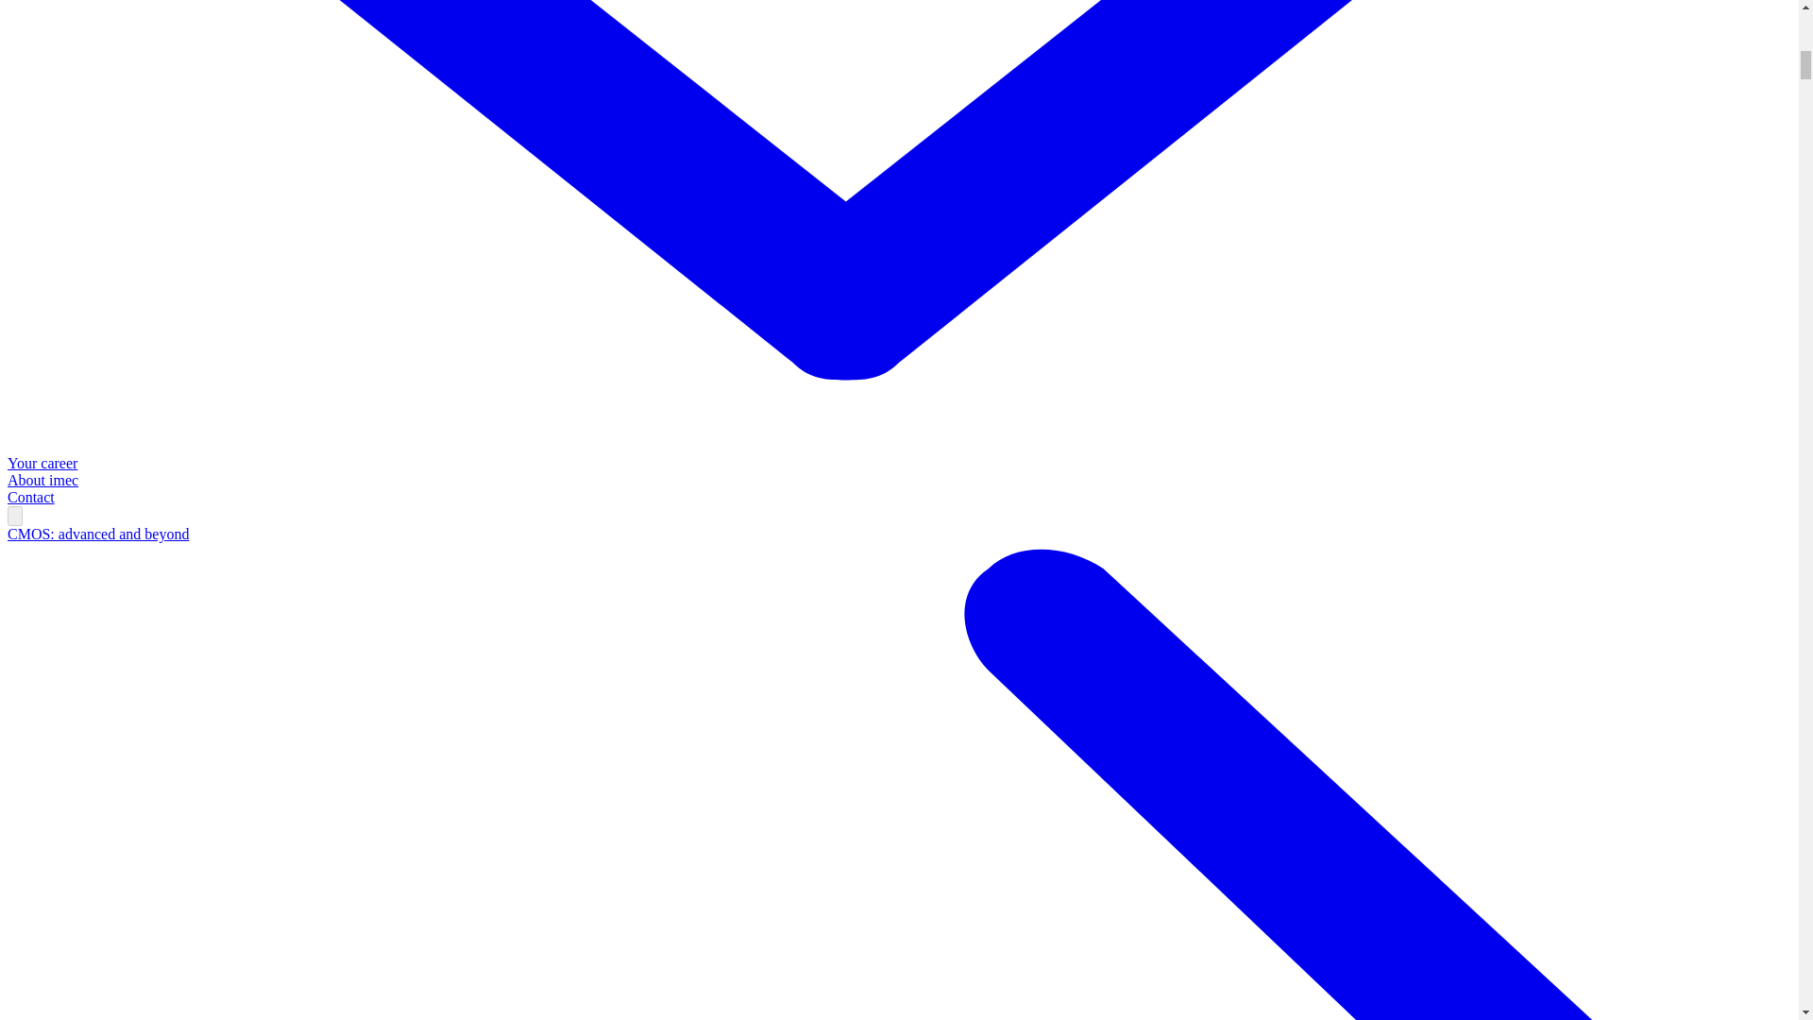 This screenshot has height=1020, width=1813. Describe the element at coordinates (42, 480) in the screenshot. I see `About imec` at that location.